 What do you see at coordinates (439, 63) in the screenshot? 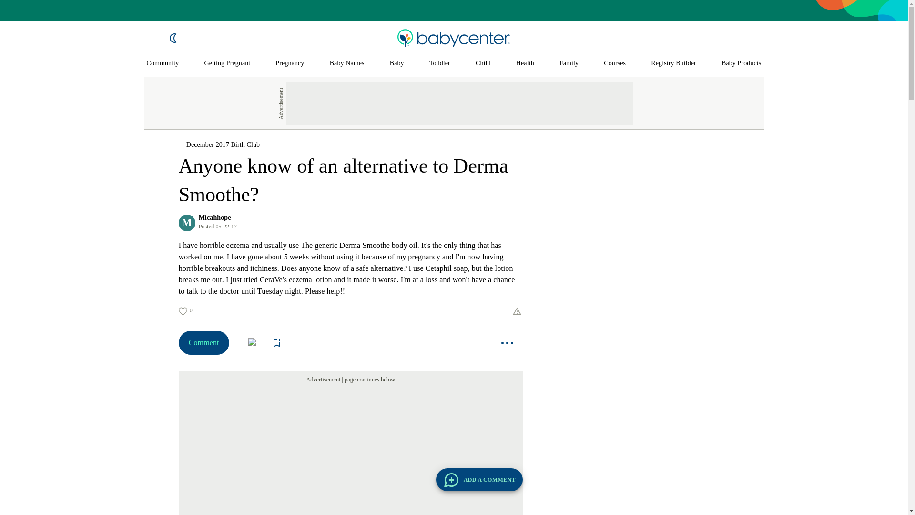
I see `Toddler` at bounding box center [439, 63].